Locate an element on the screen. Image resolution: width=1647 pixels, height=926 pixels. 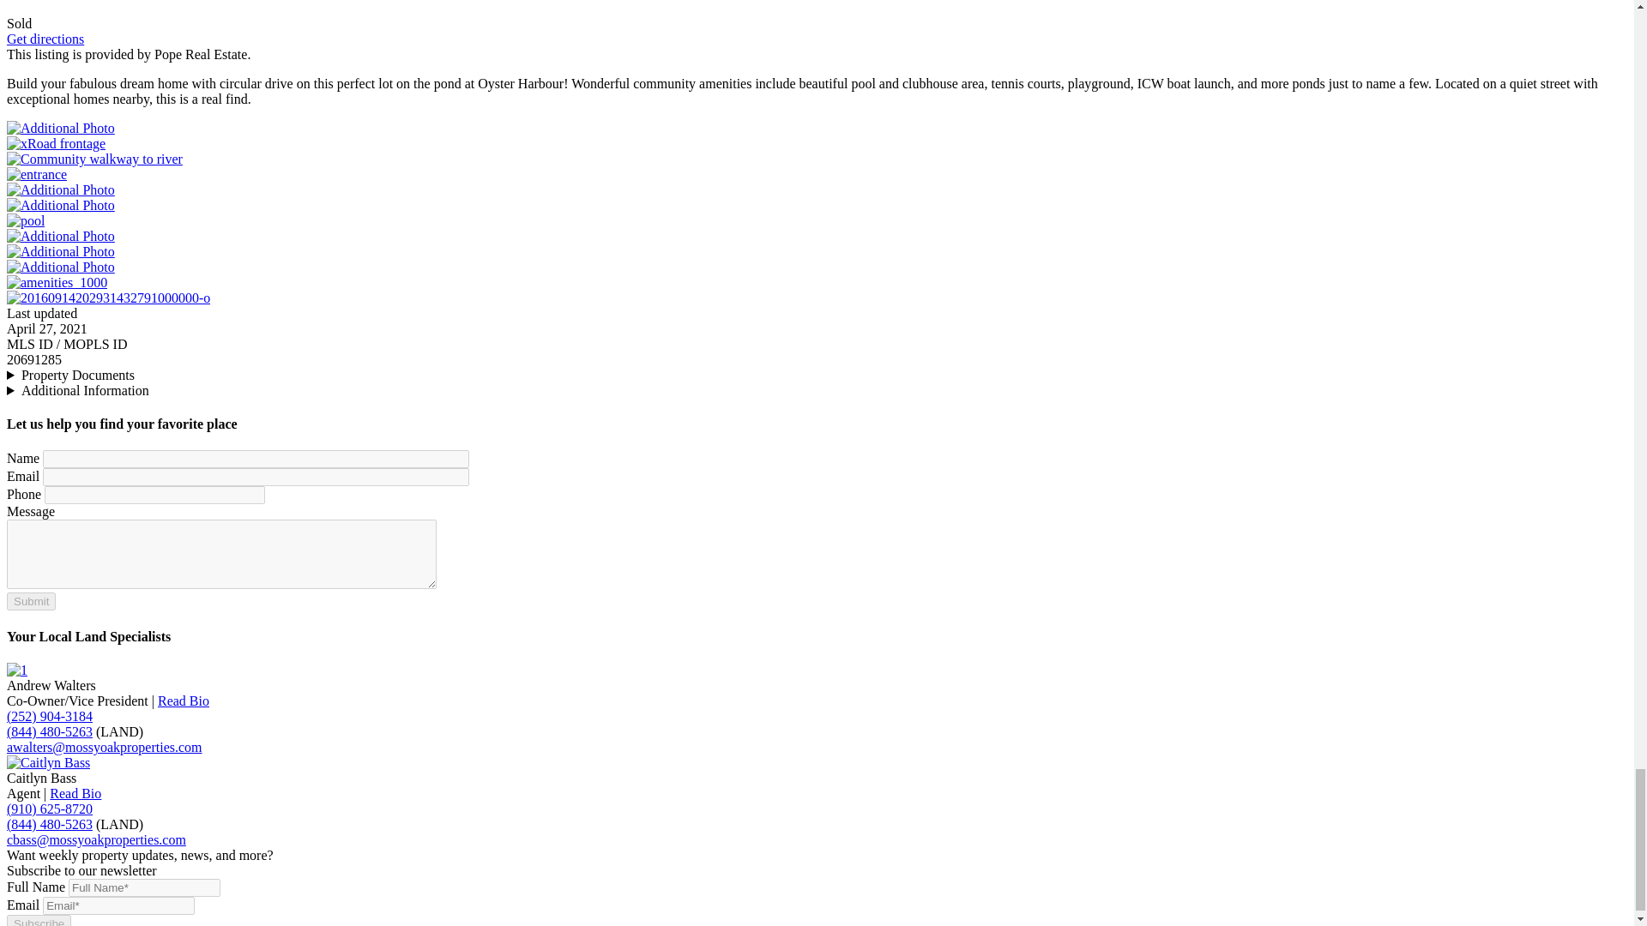
xRoad frontage is located at coordinates (55, 143).